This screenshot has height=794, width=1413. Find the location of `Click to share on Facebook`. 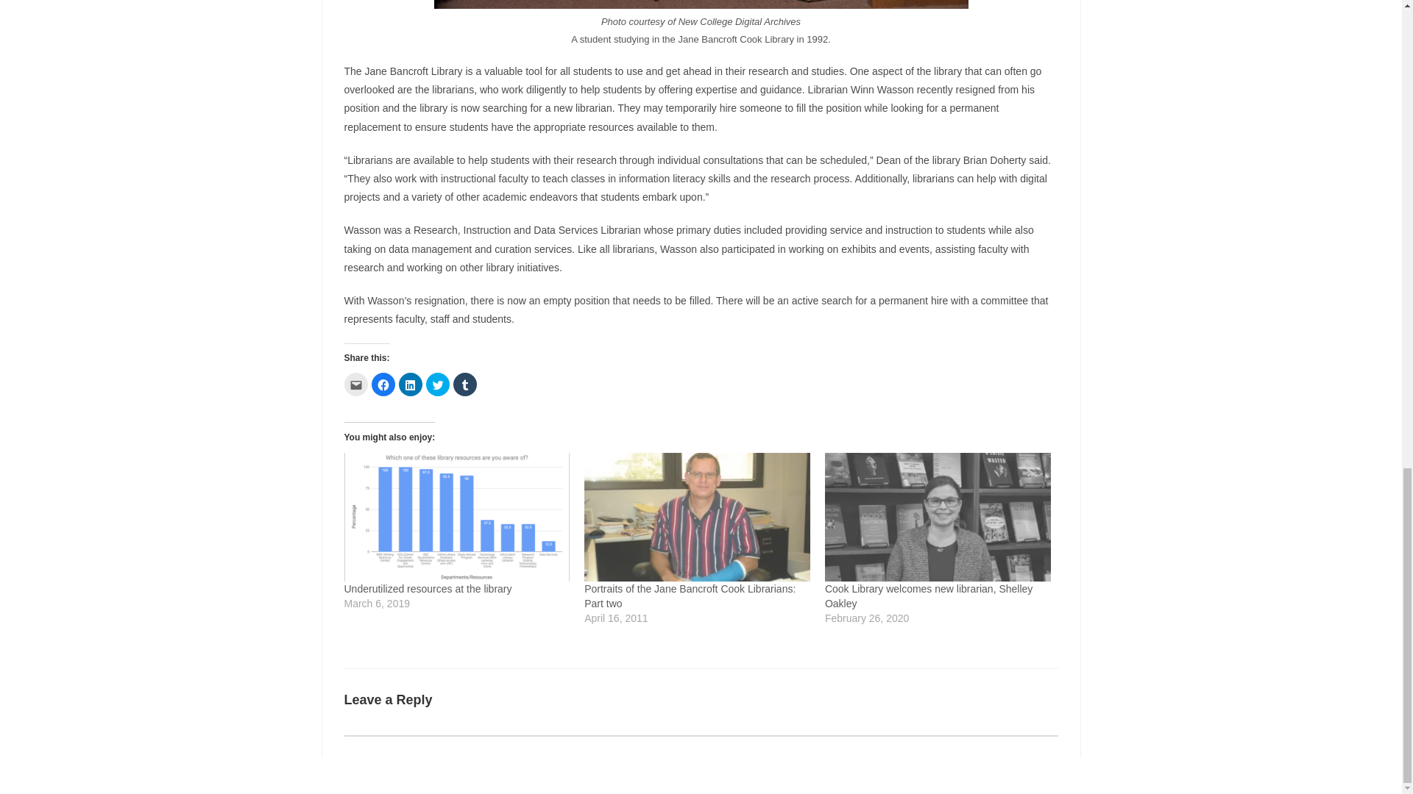

Click to share on Facebook is located at coordinates (382, 384).